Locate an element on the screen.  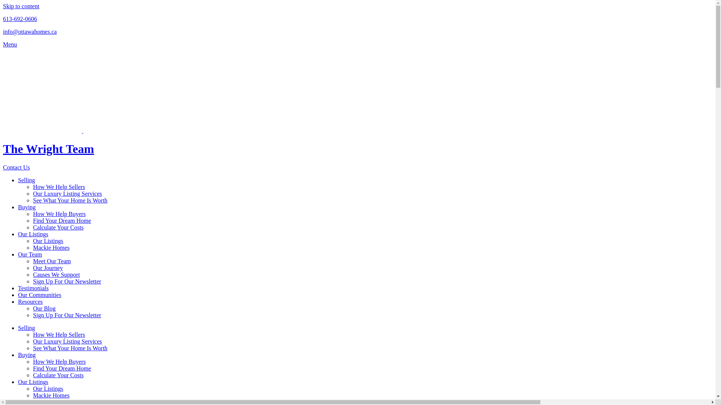
Find Your Dream Home is located at coordinates (62, 220).